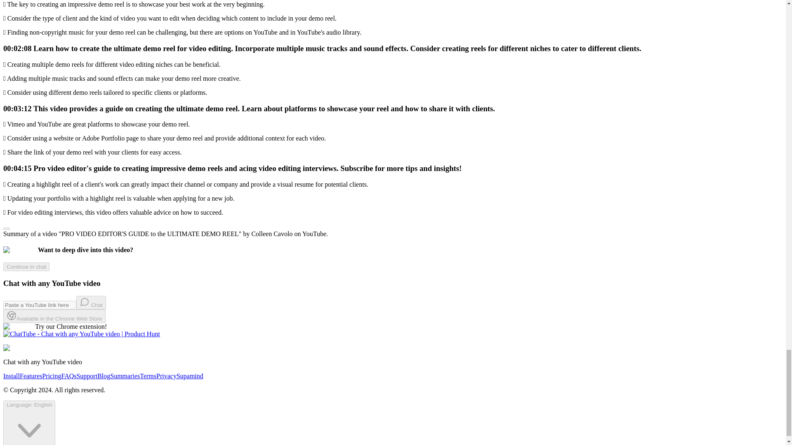 Image resolution: width=792 pixels, height=445 pixels. I want to click on Privacy, so click(166, 376).